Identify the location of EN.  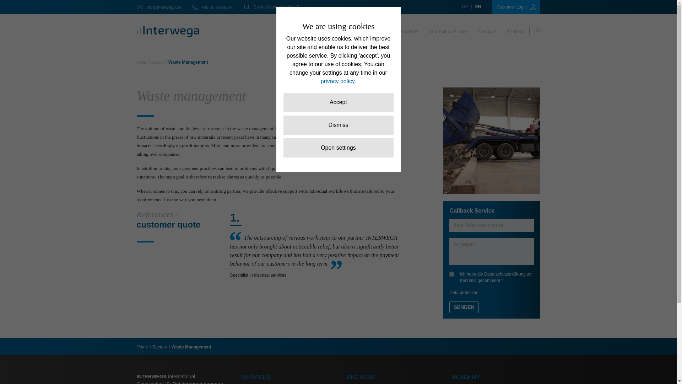
(478, 6).